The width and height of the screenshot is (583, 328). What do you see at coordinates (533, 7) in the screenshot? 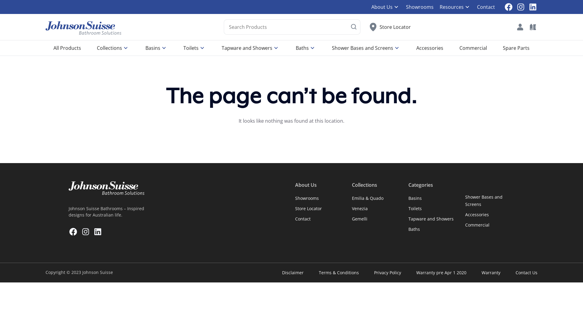
I see `LinkedIn` at bounding box center [533, 7].